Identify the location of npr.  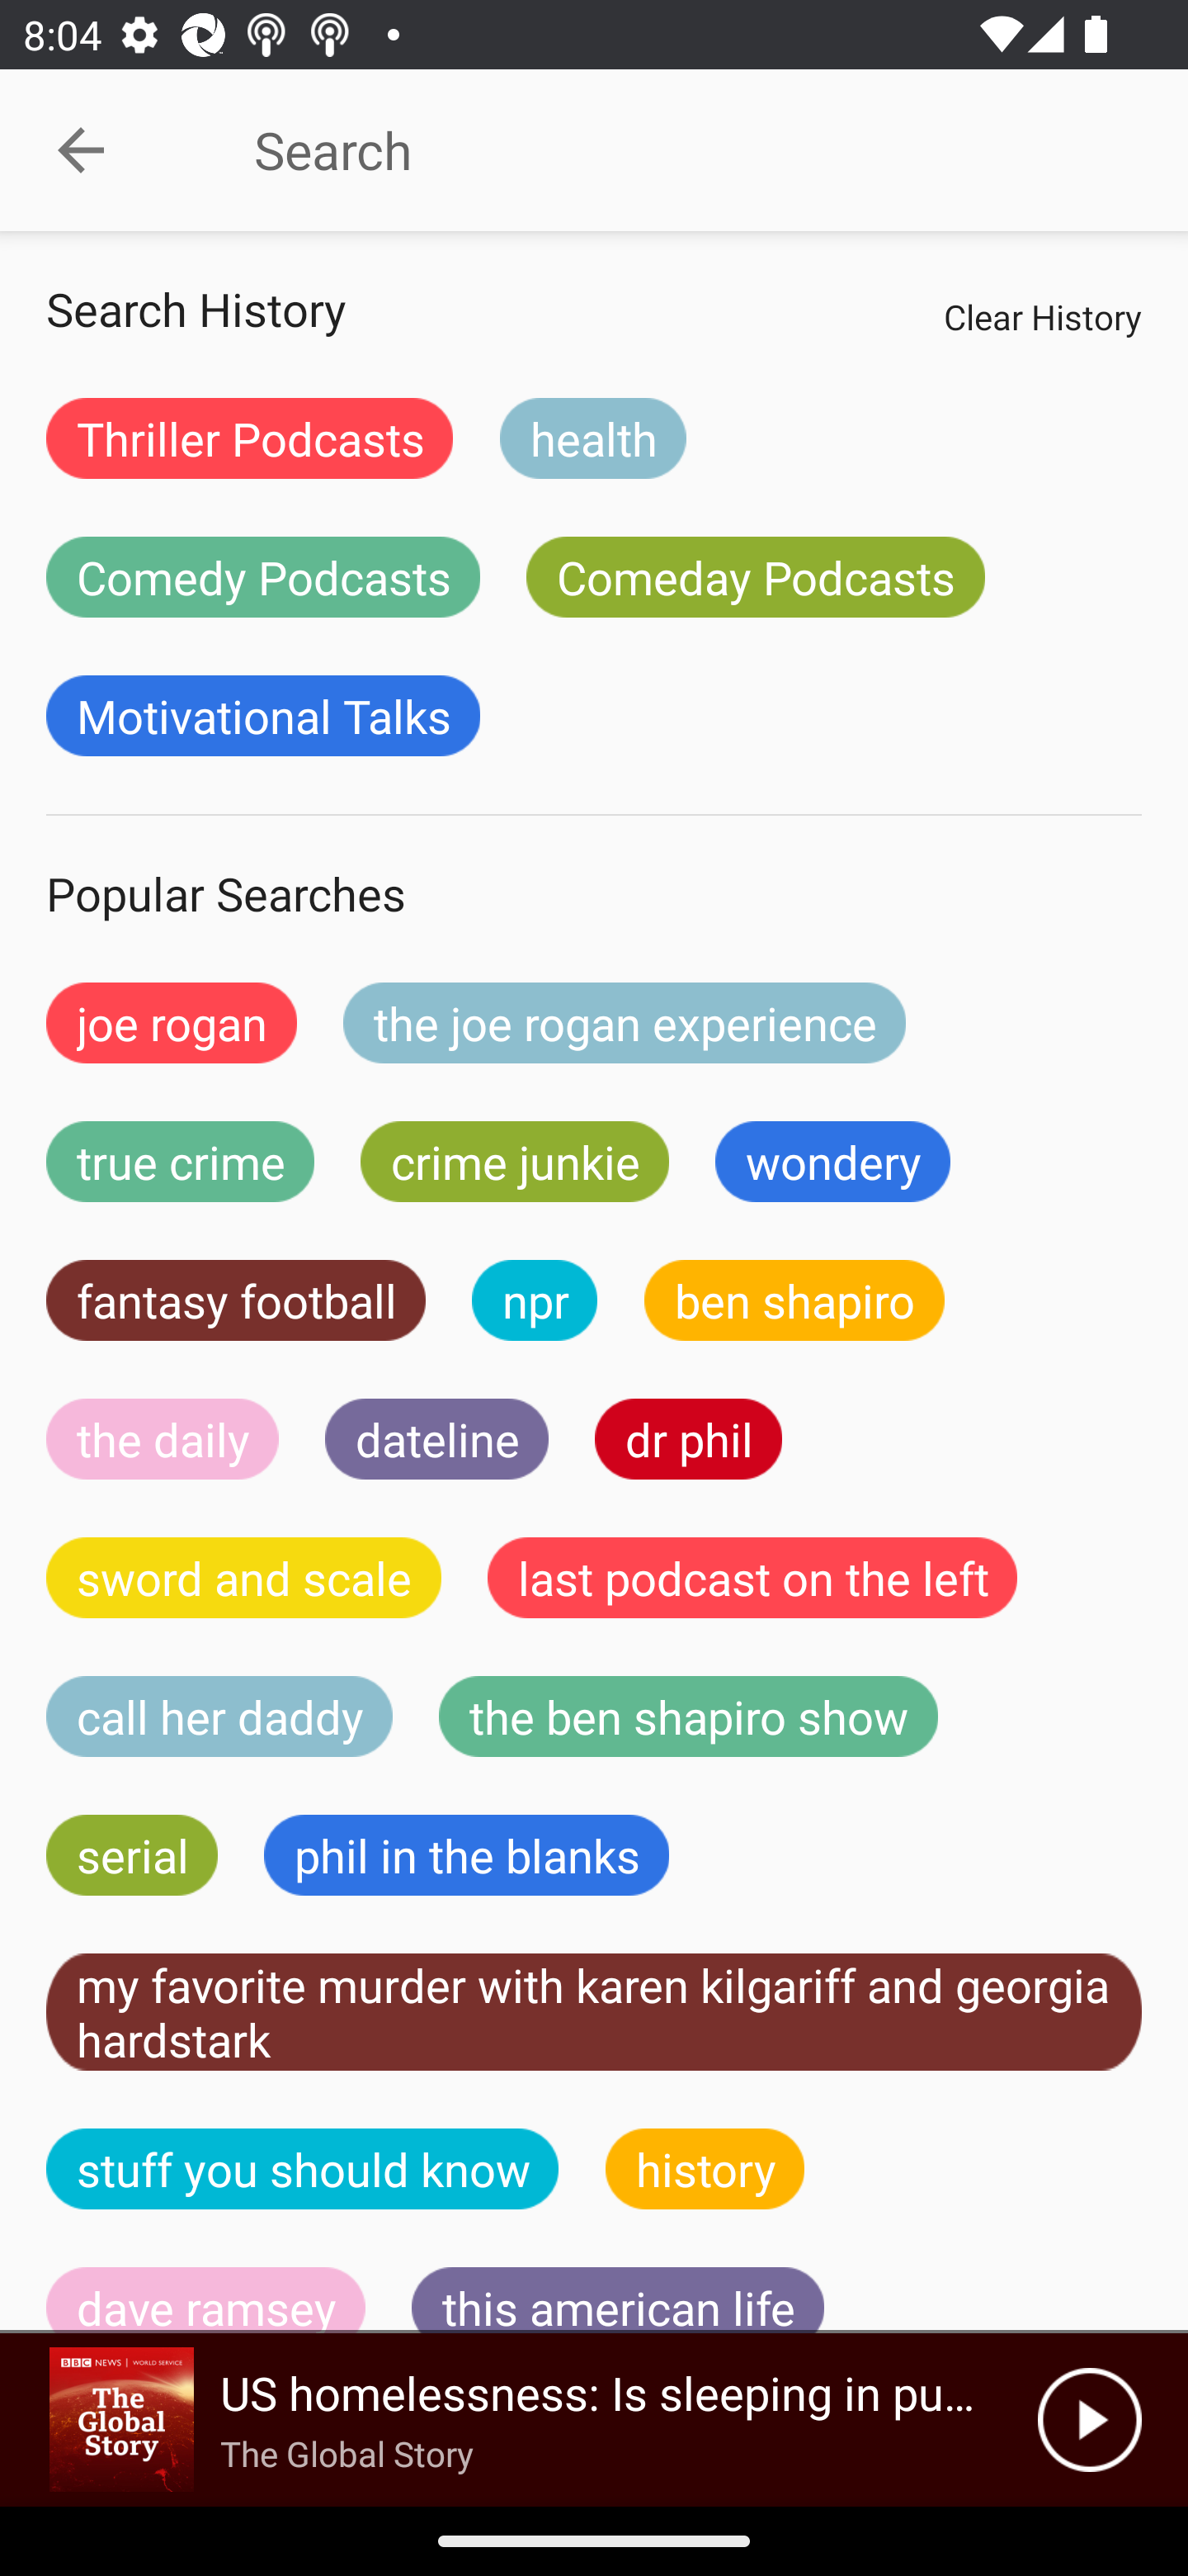
(535, 1300).